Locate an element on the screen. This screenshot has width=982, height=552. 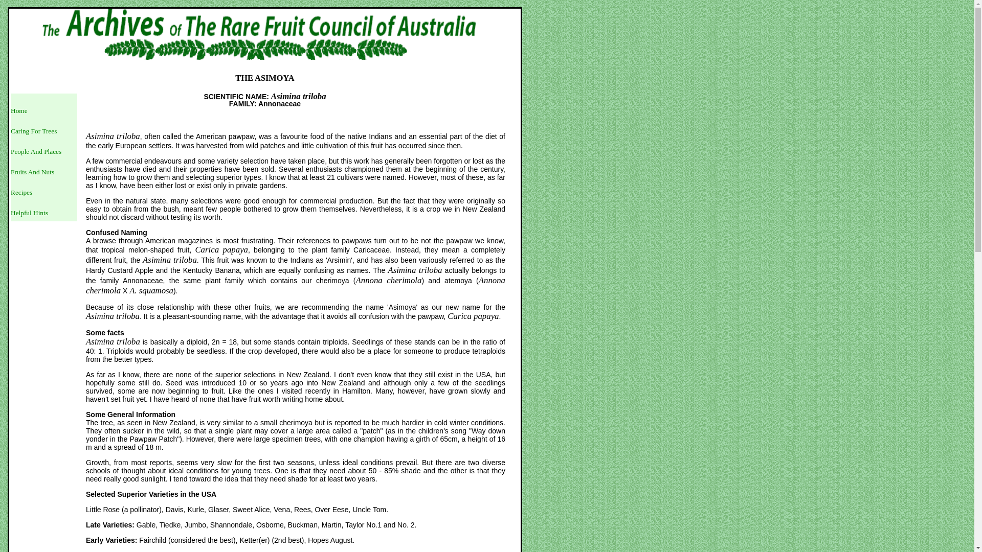
Home is located at coordinates (19, 110).